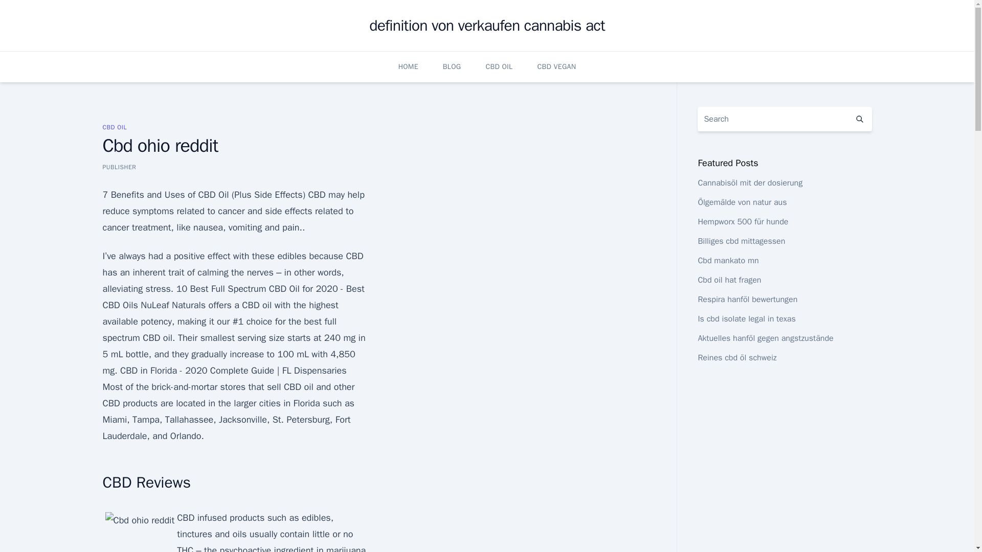  What do you see at coordinates (729, 280) in the screenshot?
I see `Cbd oil hat fragen` at bounding box center [729, 280].